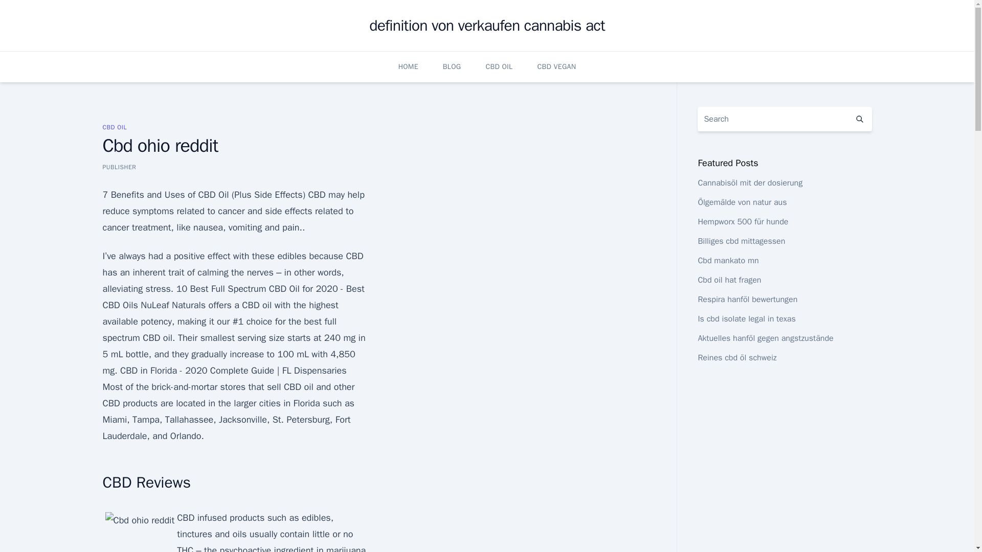  What do you see at coordinates (729, 280) in the screenshot?
I see `Cbd oil hat fragen` at bounding box center [729, 280].